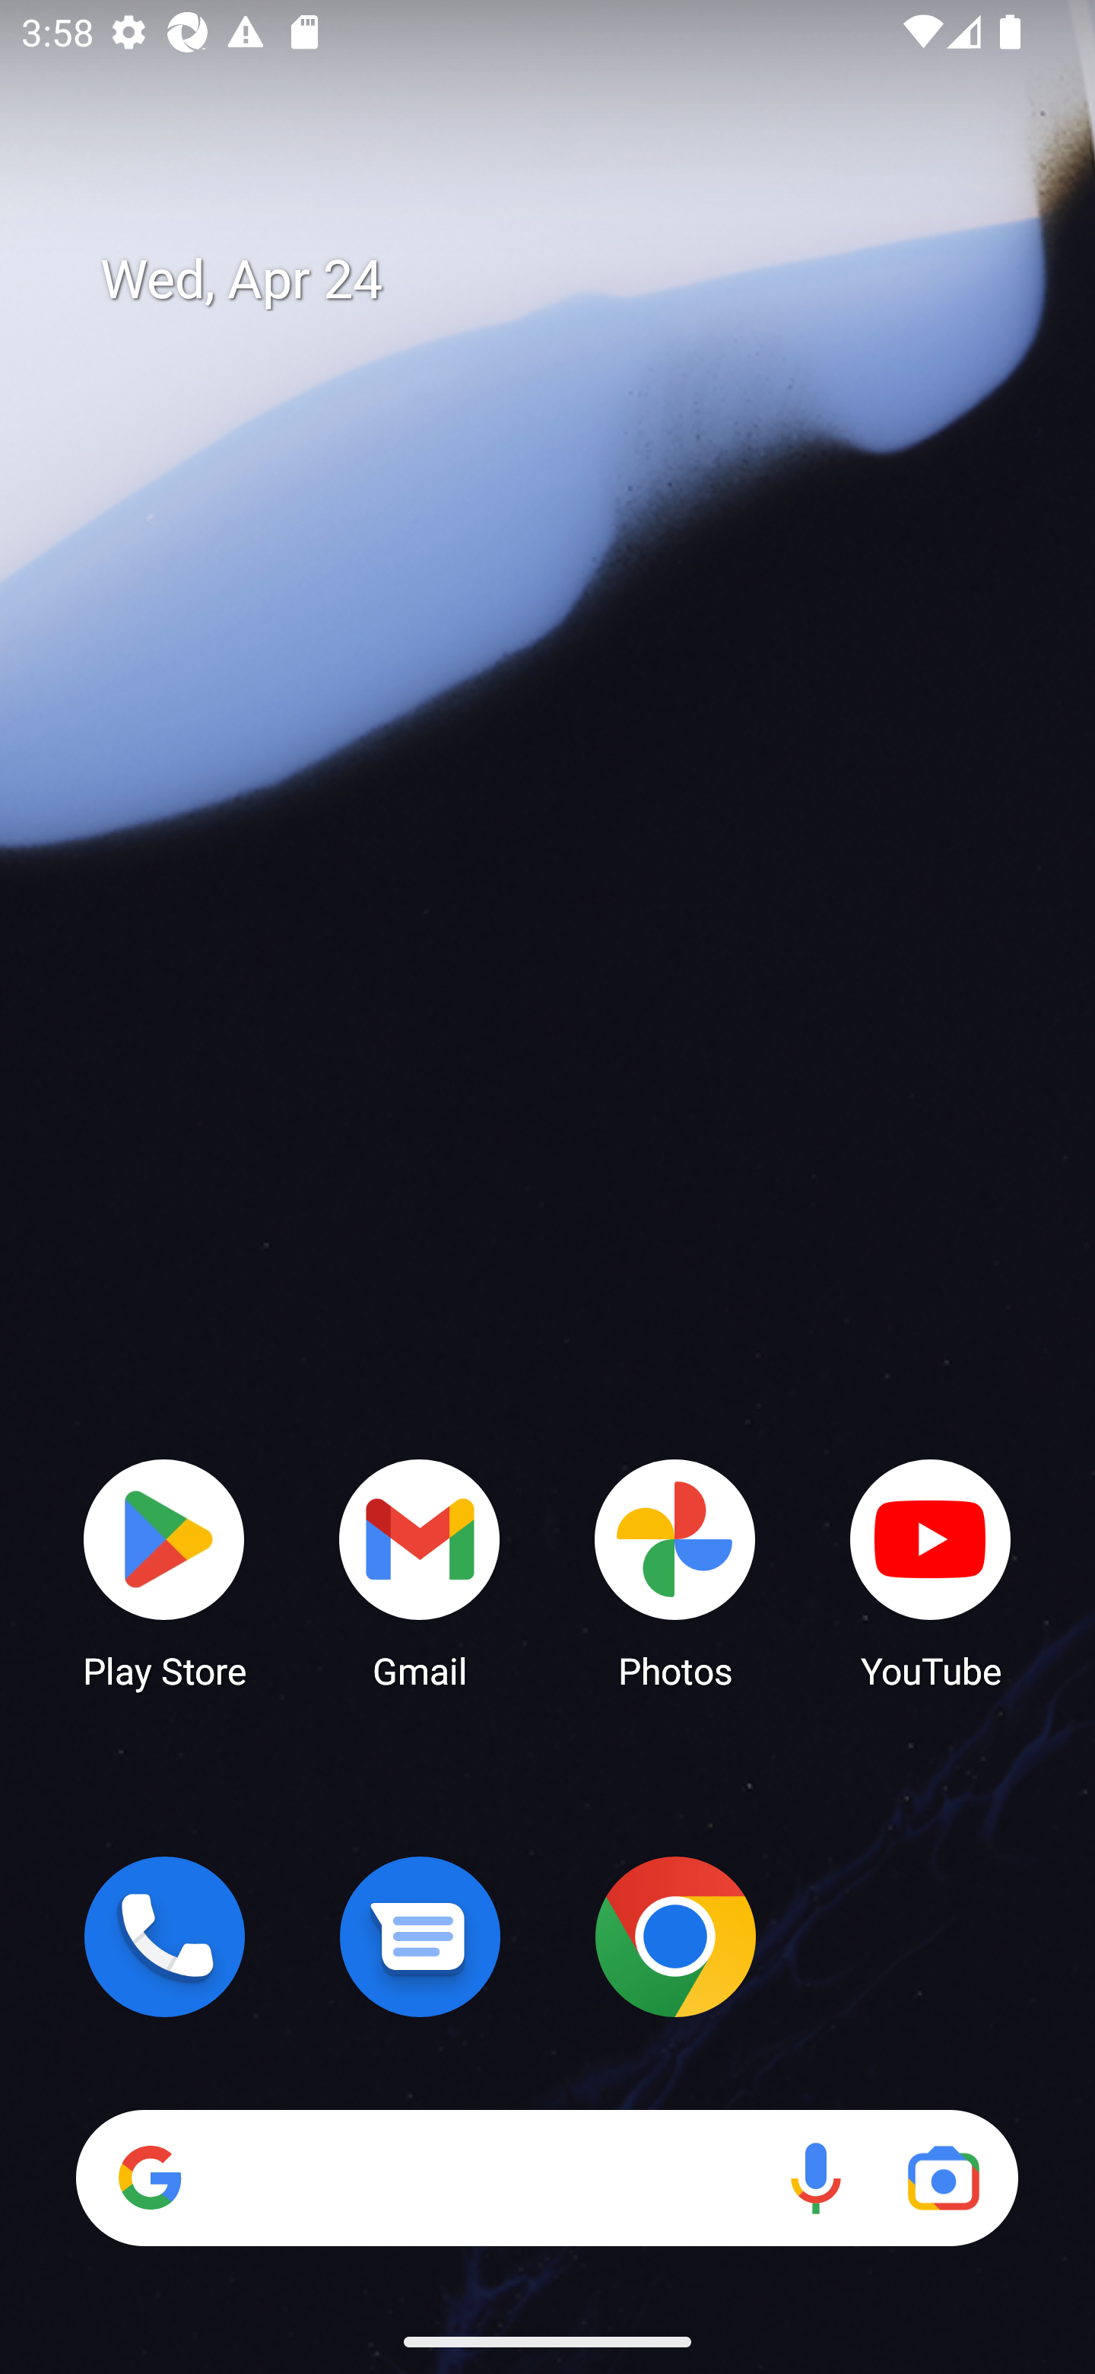 The height and width of the screenshot is (2374, 1095). I want to click on Wed, Apr 24, so click(569, 280).